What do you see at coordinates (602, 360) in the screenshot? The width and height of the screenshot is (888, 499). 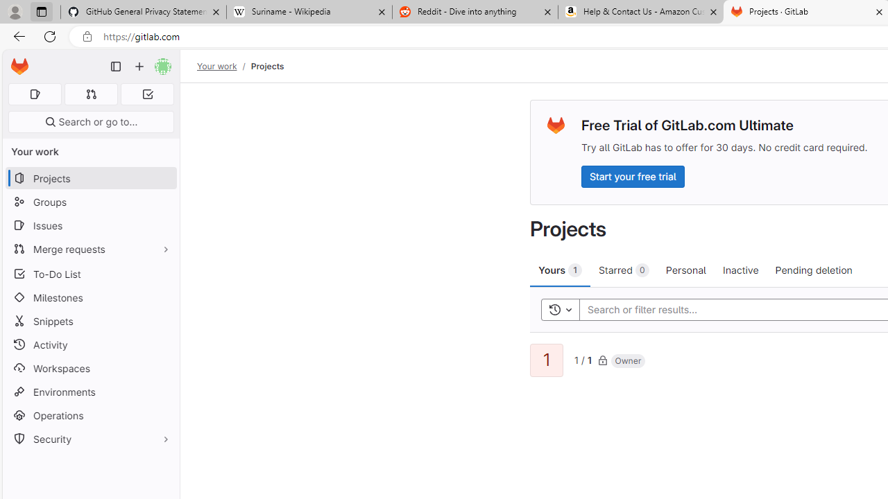 I see `Class: s16` at bounding box center [602, 360].